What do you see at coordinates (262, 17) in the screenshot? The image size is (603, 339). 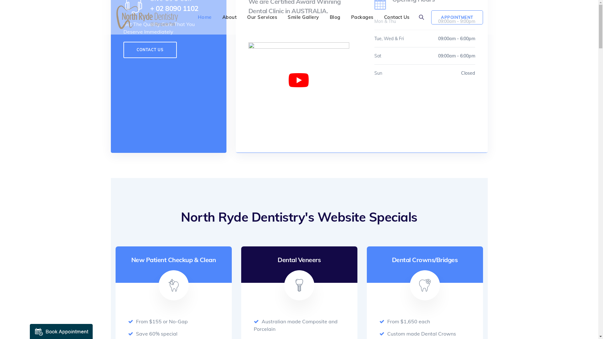 I see `Our Services` at bounding box center [262, 17].